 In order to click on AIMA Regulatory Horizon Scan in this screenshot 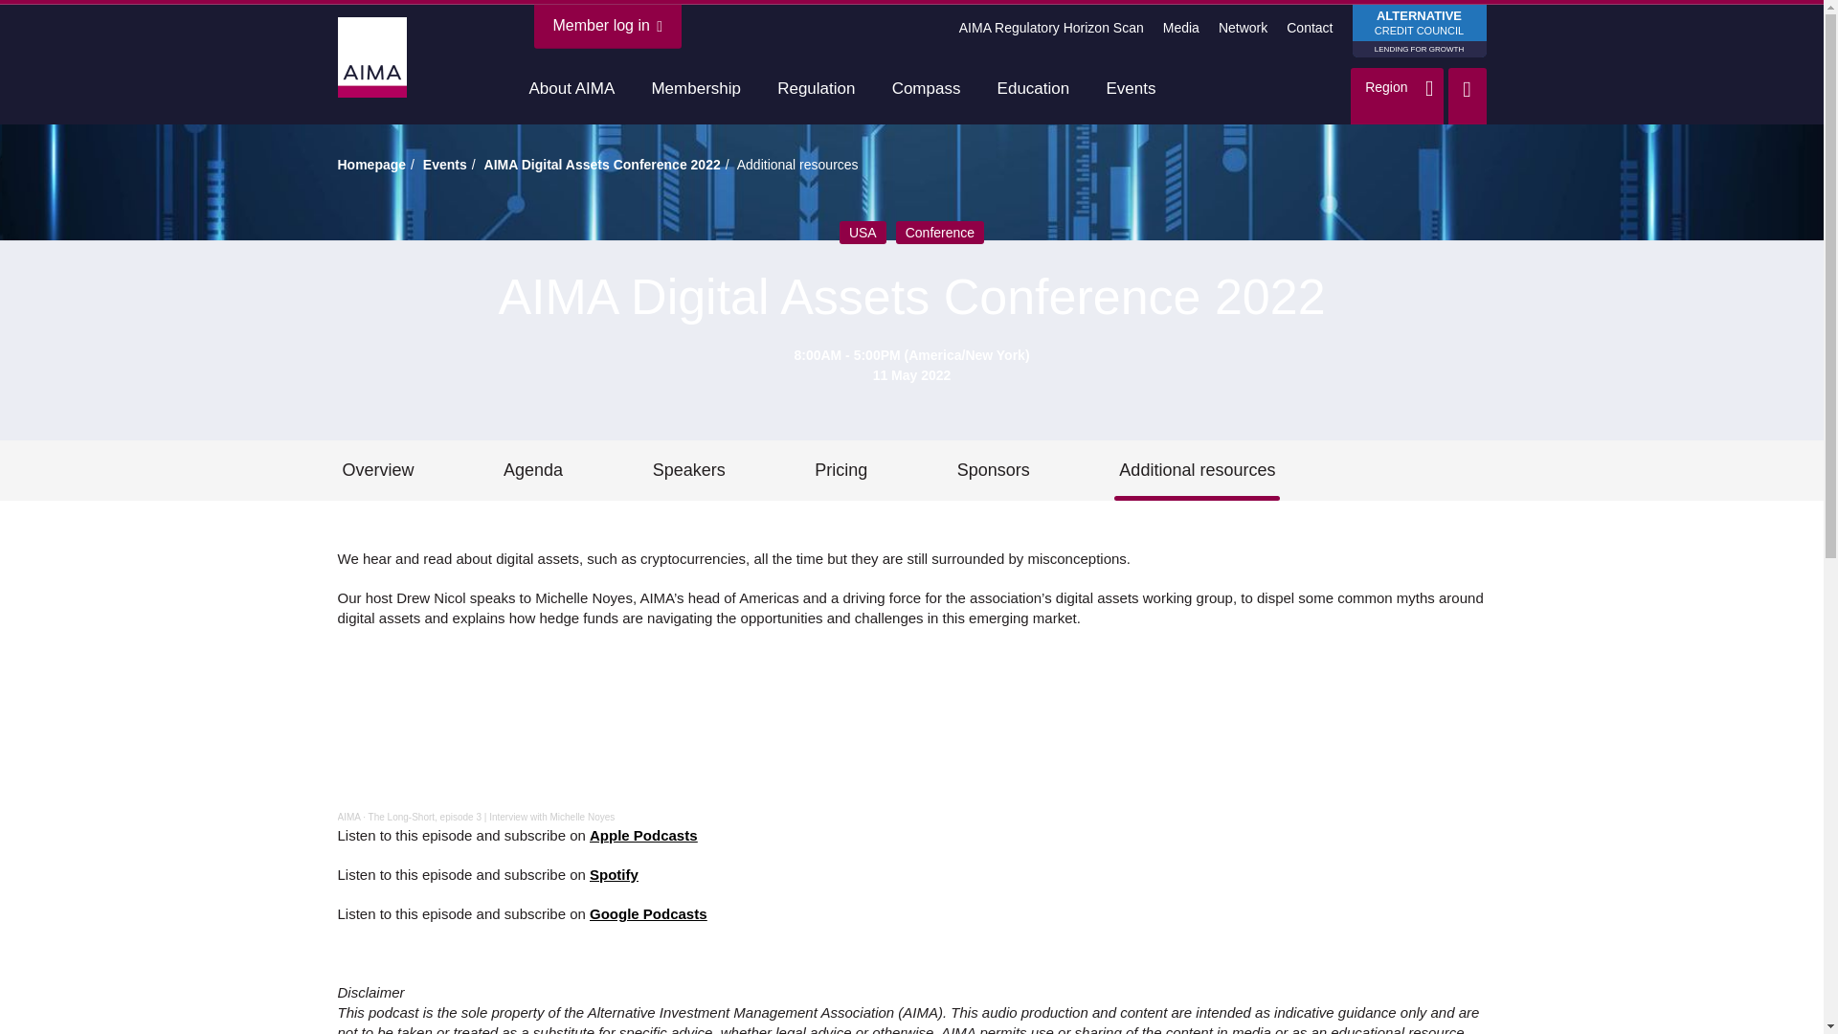, I will do `click(1051, 27)`.